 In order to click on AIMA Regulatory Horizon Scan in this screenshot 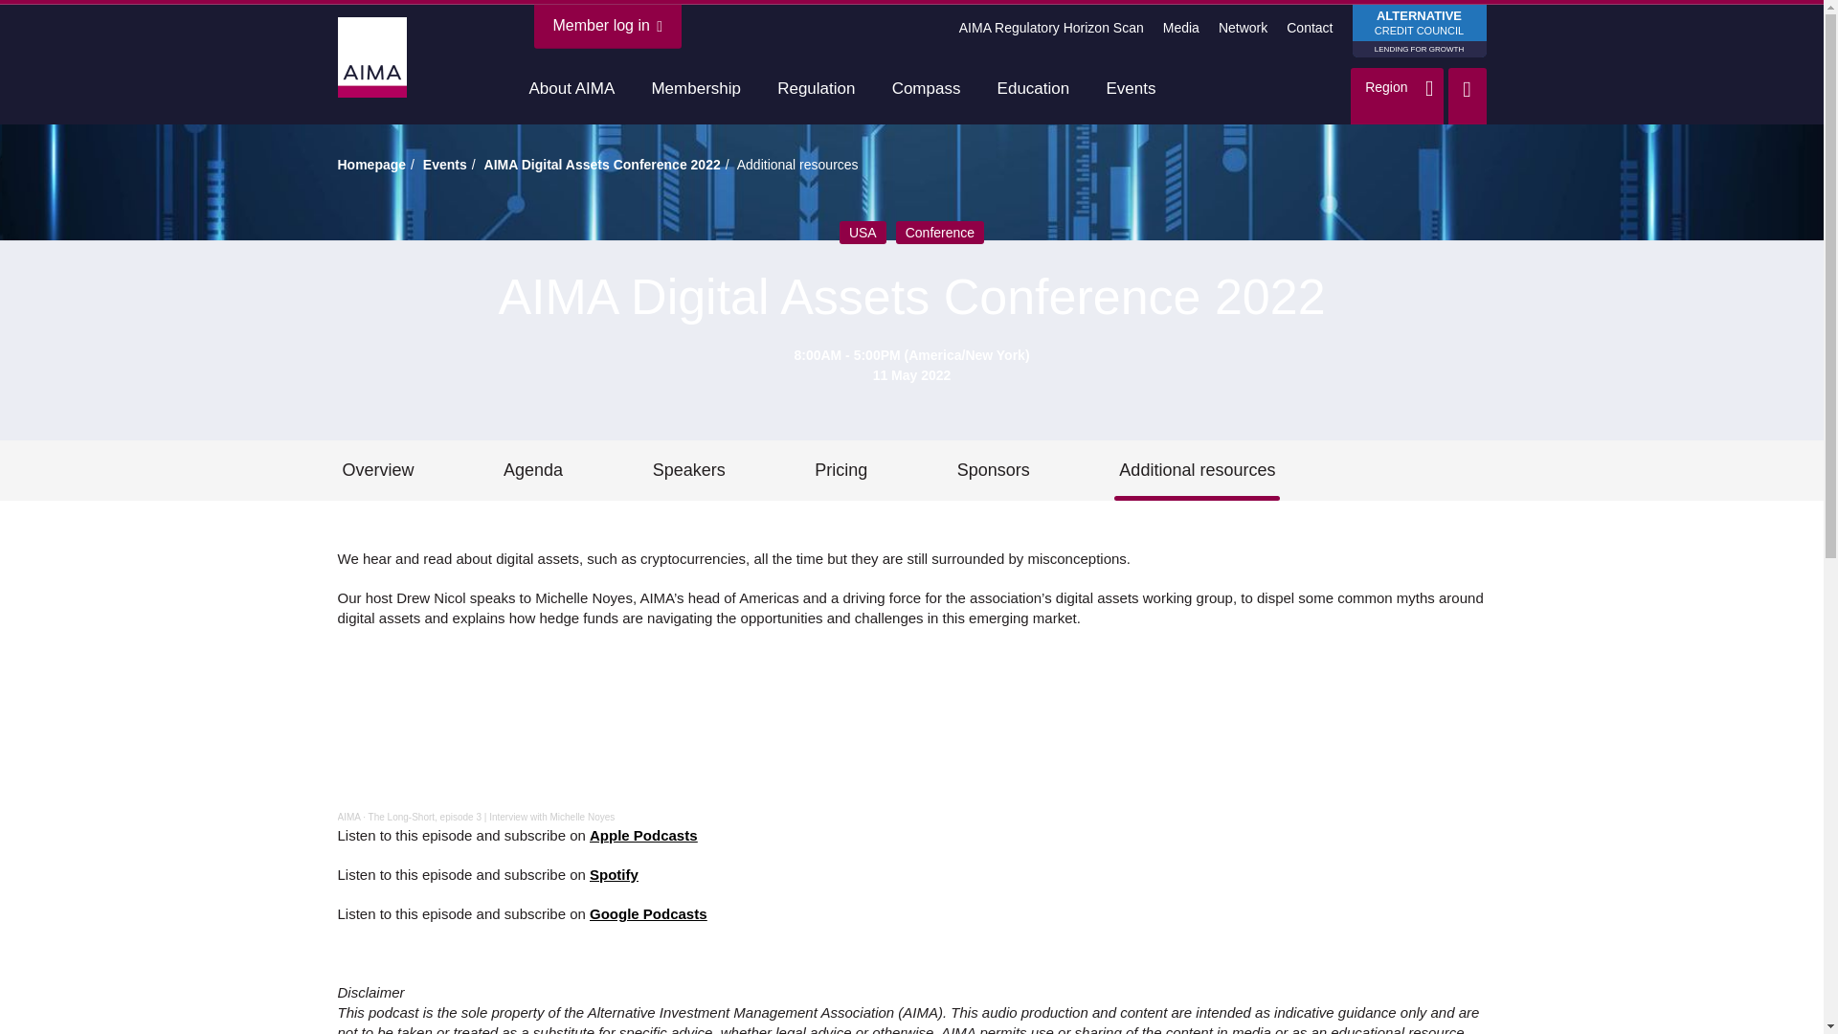, I will do `click(1051, 27)`.